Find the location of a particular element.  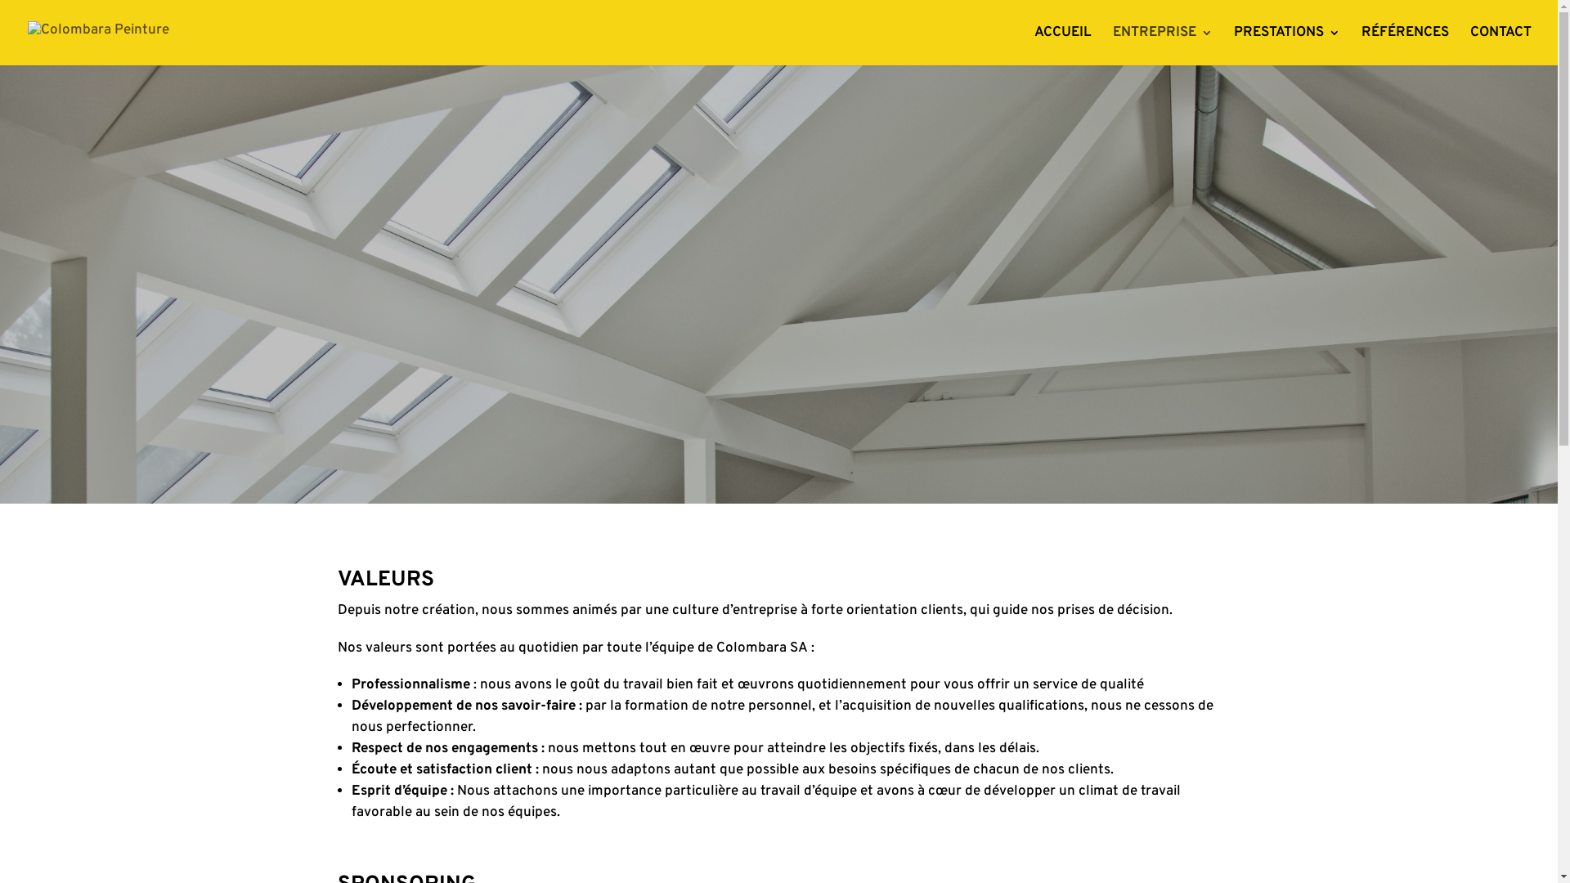

ENTREPRISE is located at coordinates (1163, 46).